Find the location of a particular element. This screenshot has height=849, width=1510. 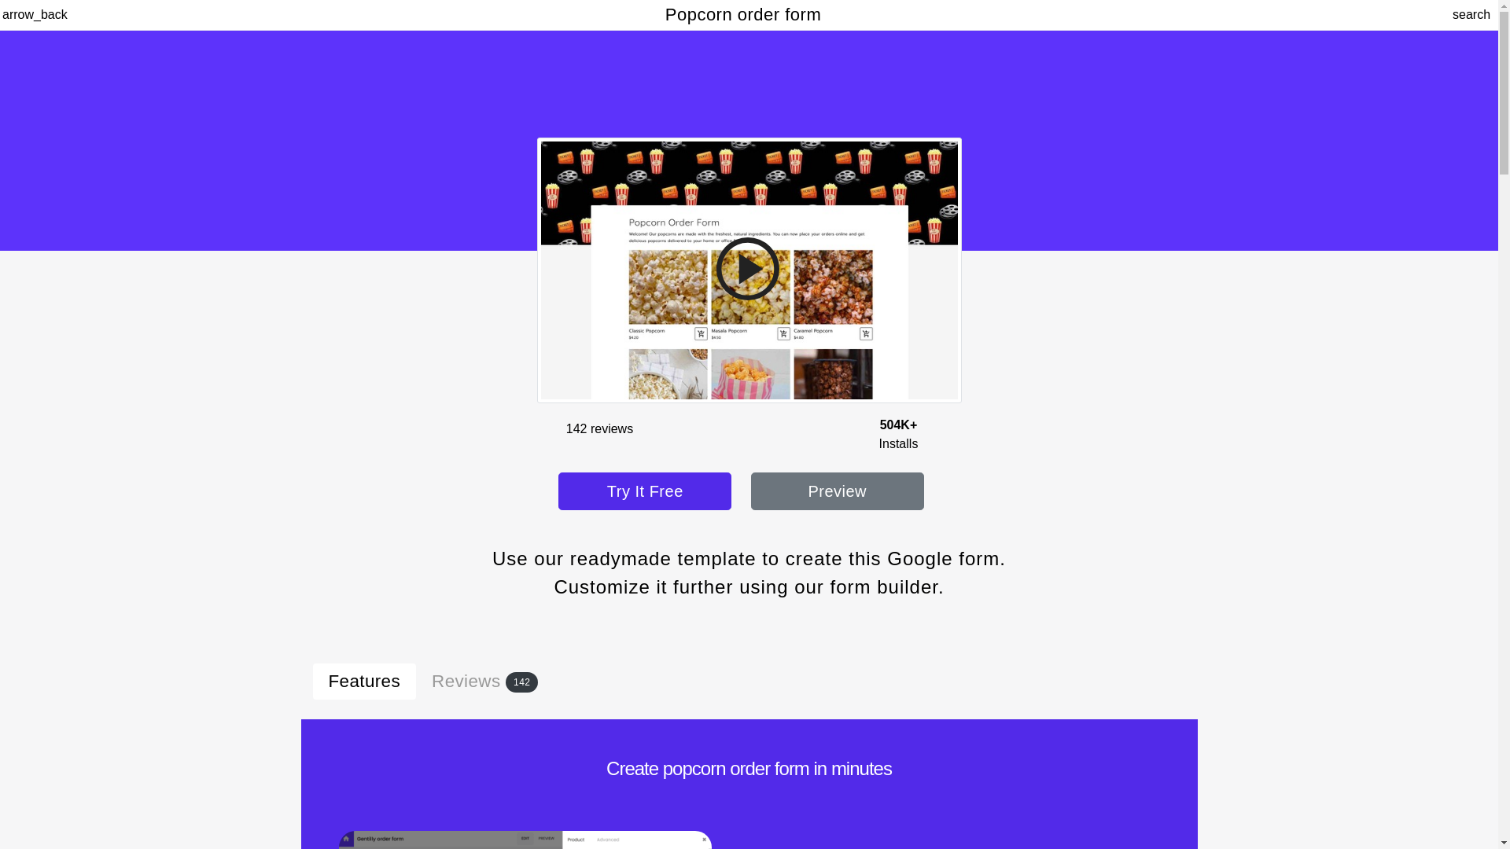

Search templates is located at coordinates (1464, 14).